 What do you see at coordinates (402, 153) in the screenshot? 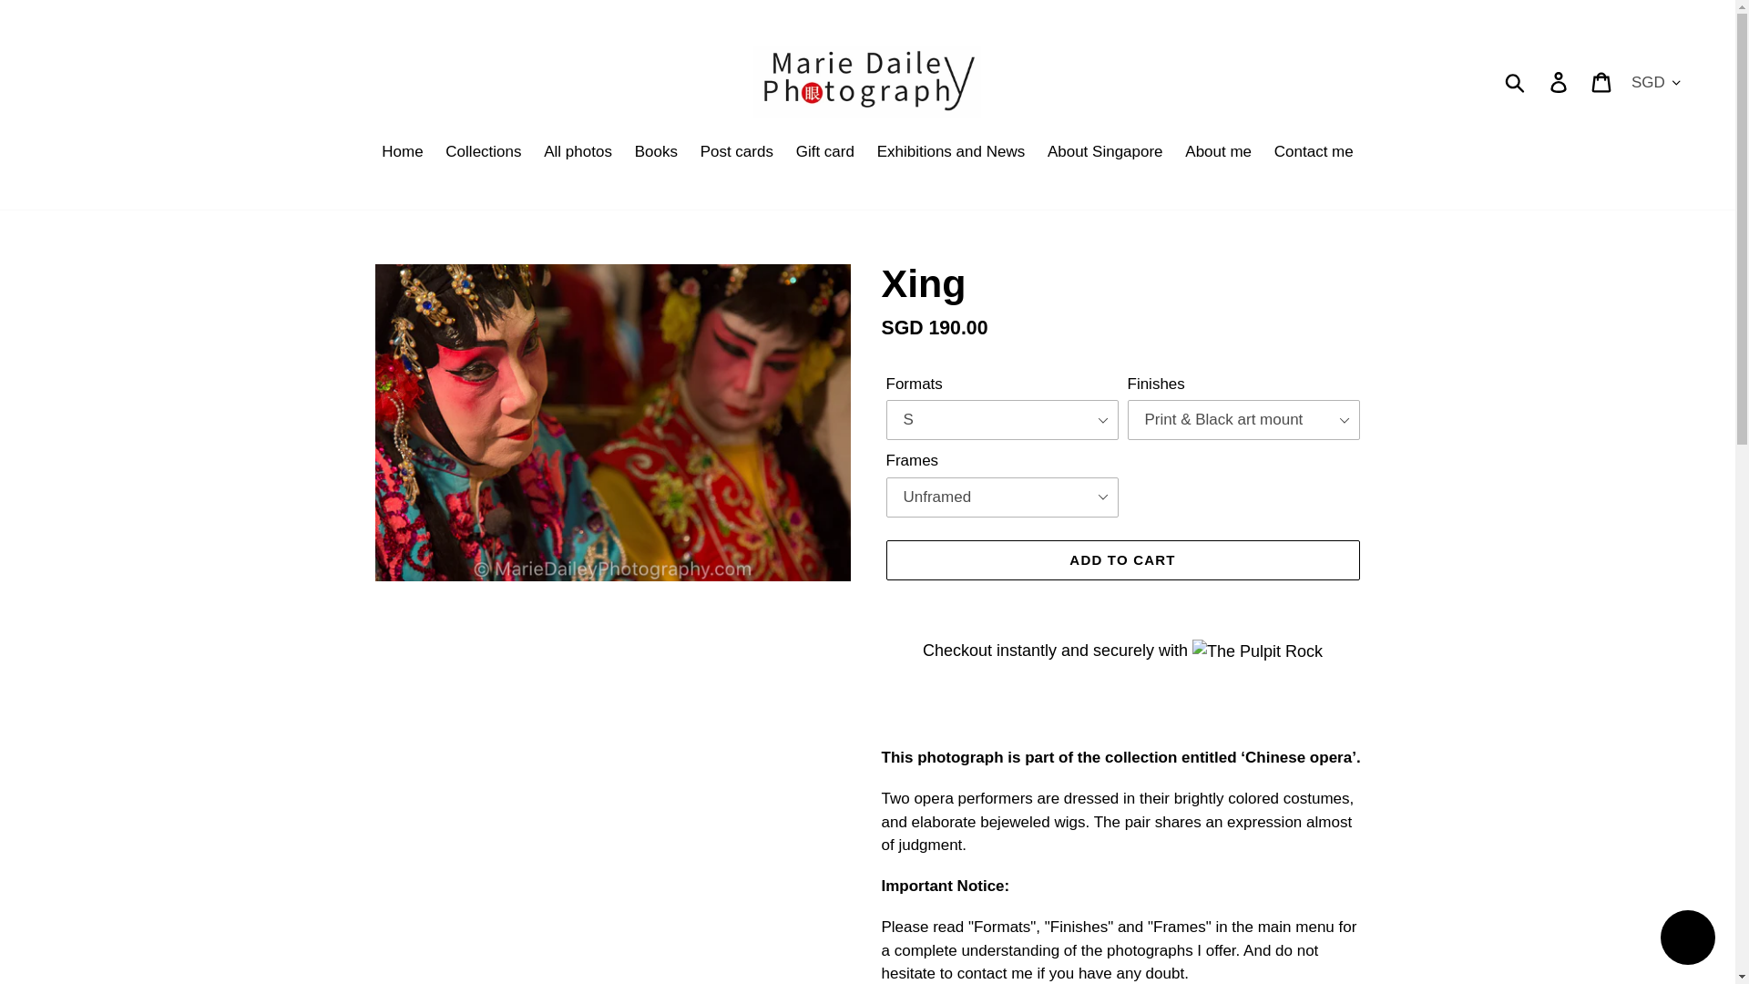
I see `Home` at bounding box center [402, 153].